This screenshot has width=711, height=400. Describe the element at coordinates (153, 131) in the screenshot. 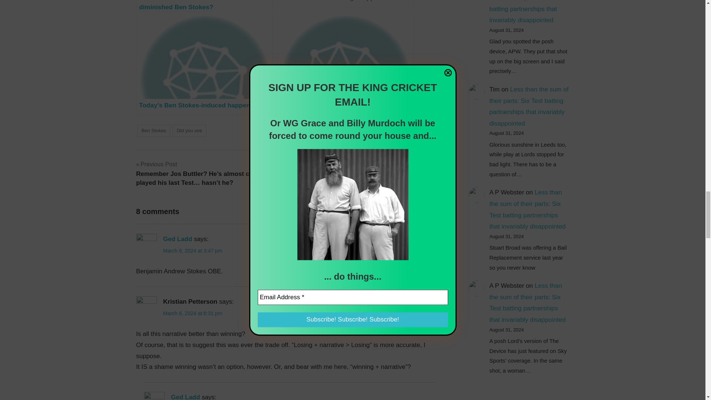

I see `Ben Stokes` at that location.